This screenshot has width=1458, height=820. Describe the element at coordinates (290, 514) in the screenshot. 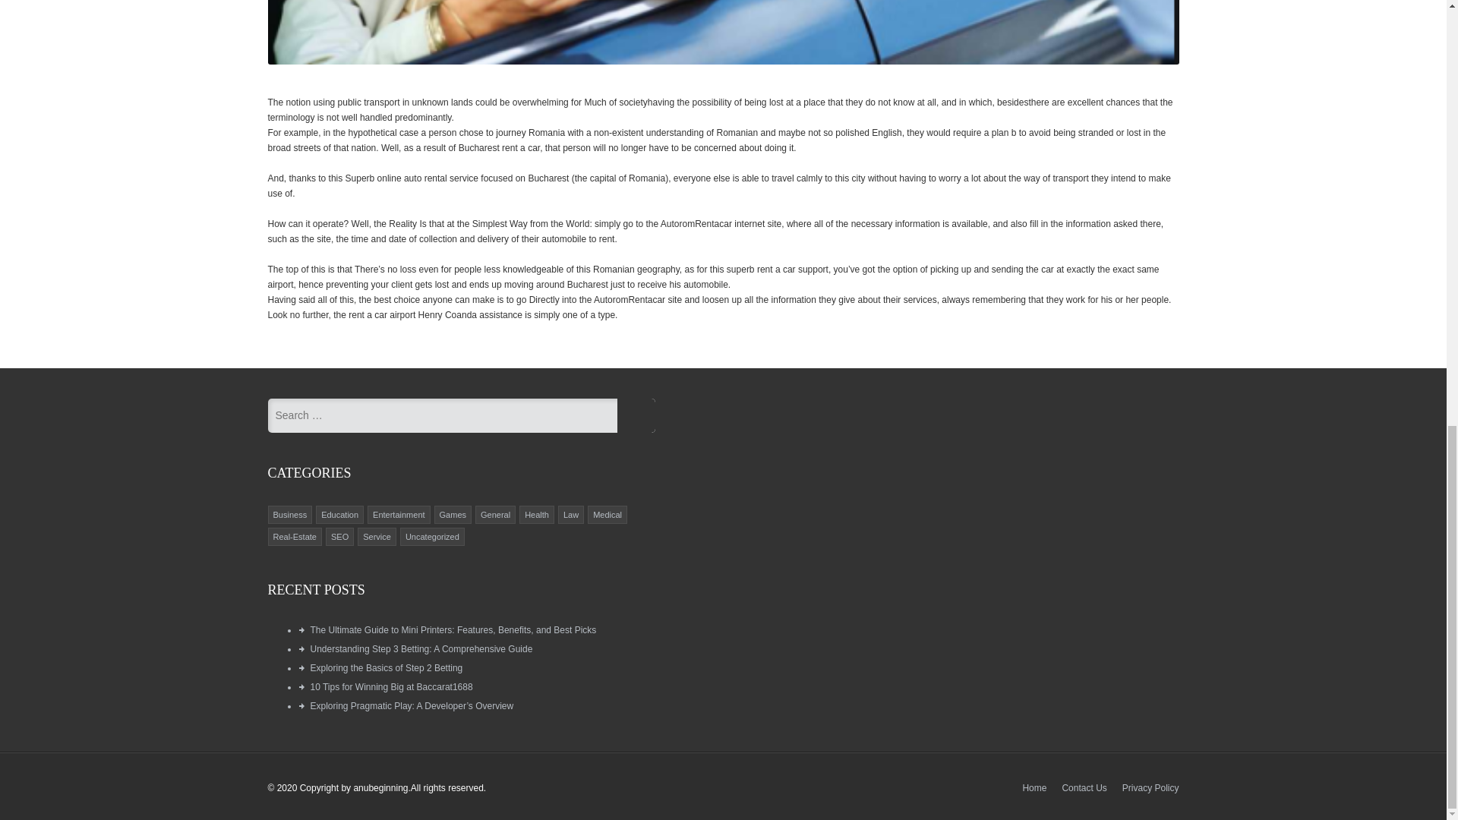

I see `Business` at that location.